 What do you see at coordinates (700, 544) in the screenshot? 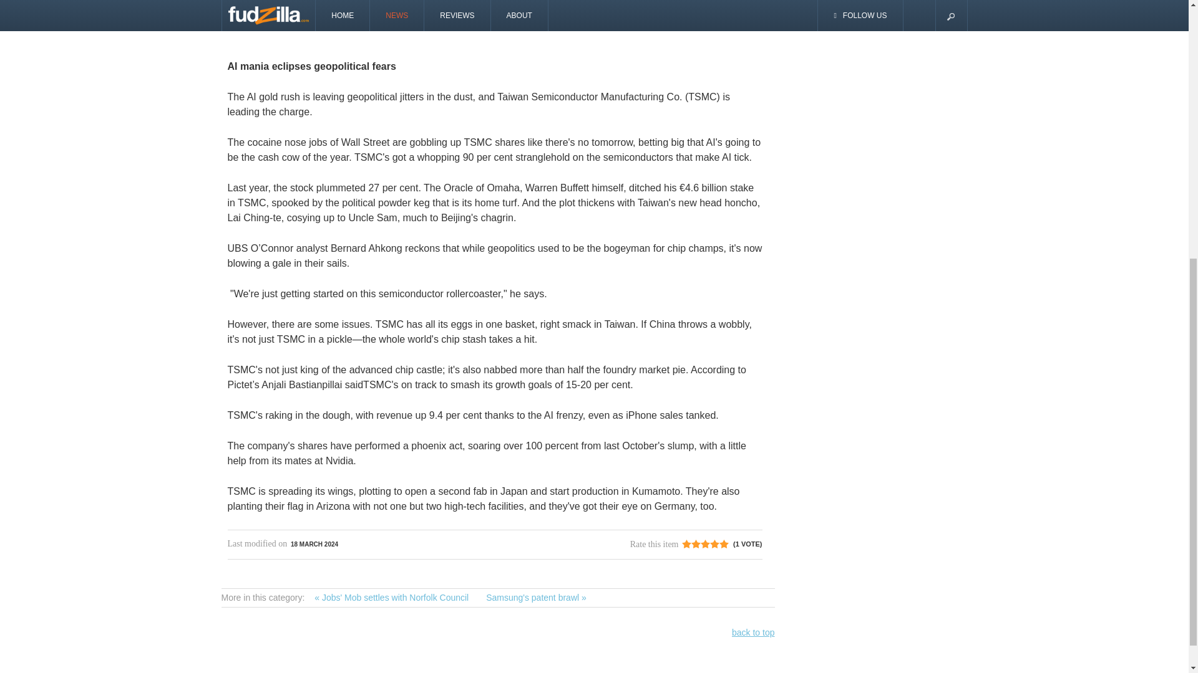
I see `4` at bounding box center [700, 544].